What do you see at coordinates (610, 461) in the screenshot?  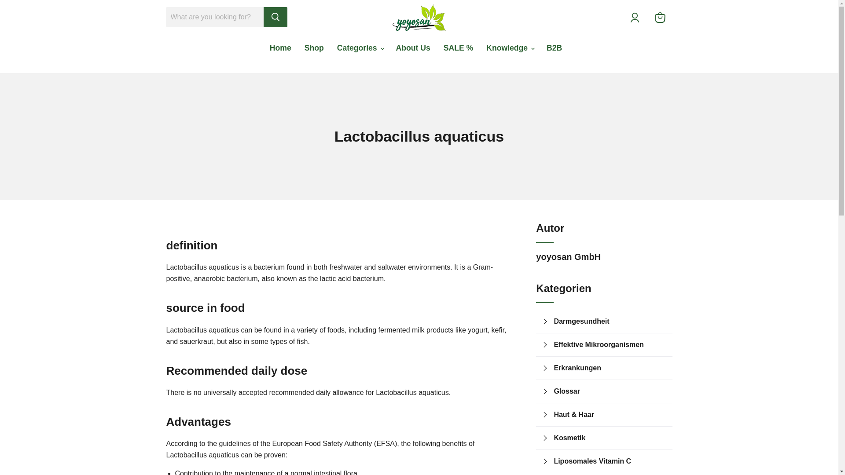 I see `Show articles tagged Liposomales Vitamin C` at bounding box center [610, 461].